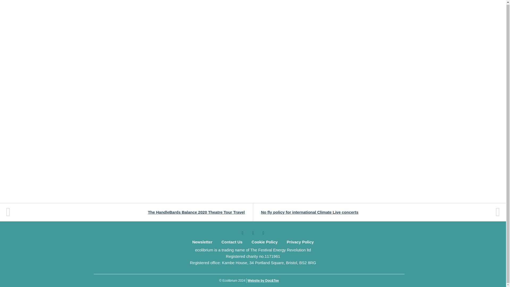  What do you see at coordinates (300, 242) in the screenshot?
I see `Privacy Policy` at bounding box center [300, 242].